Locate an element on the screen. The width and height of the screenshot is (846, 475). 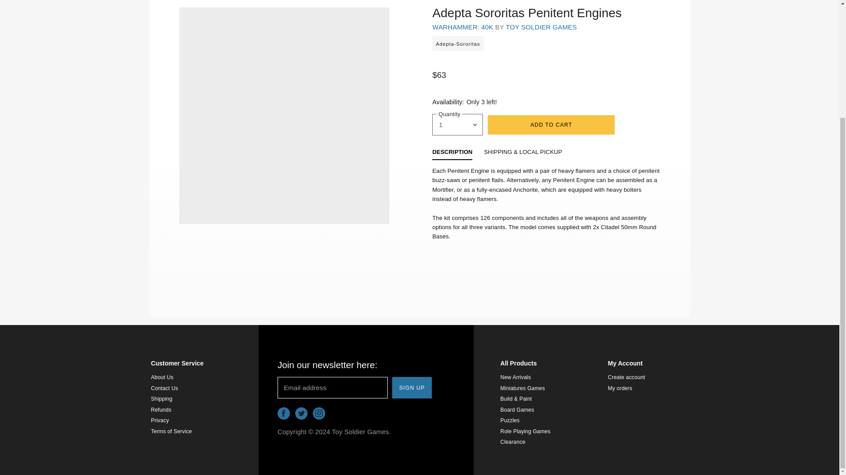
Instagram is located at coordinates (319, 413).